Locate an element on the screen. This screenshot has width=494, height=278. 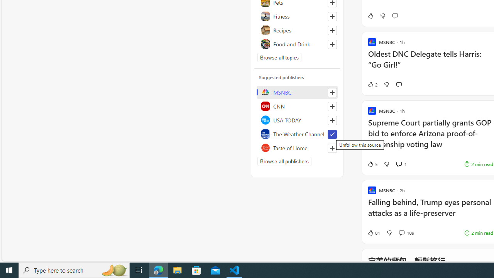
USA TODAY is located at coordinates (297, 120).